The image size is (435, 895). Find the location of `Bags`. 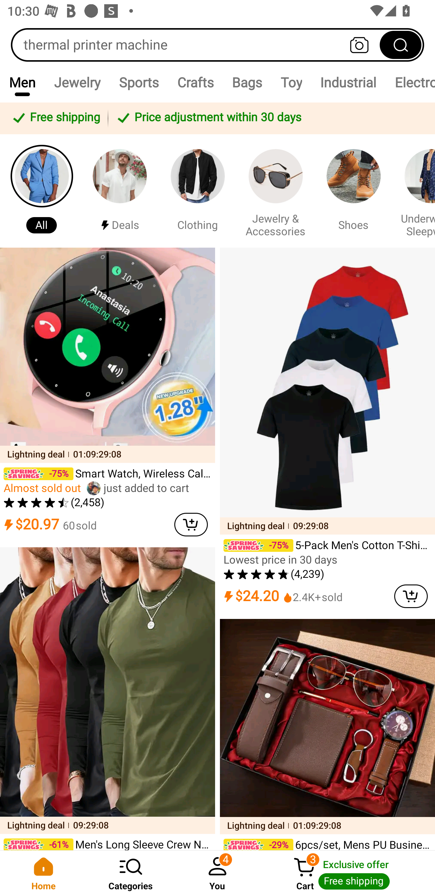

Bags is located at coordinates (247, 82).